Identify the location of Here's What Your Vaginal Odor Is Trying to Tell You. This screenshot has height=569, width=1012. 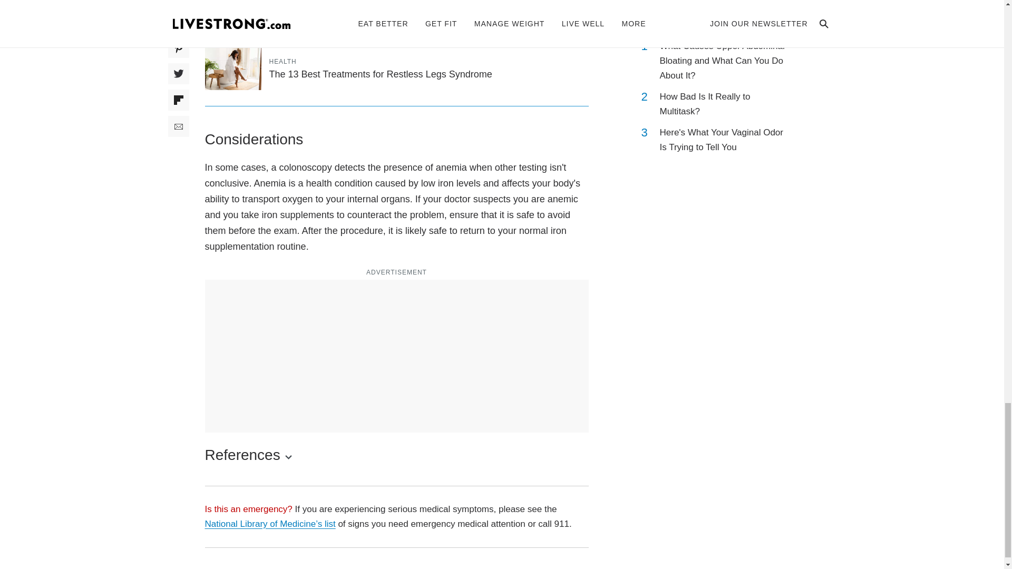
(724, 140).